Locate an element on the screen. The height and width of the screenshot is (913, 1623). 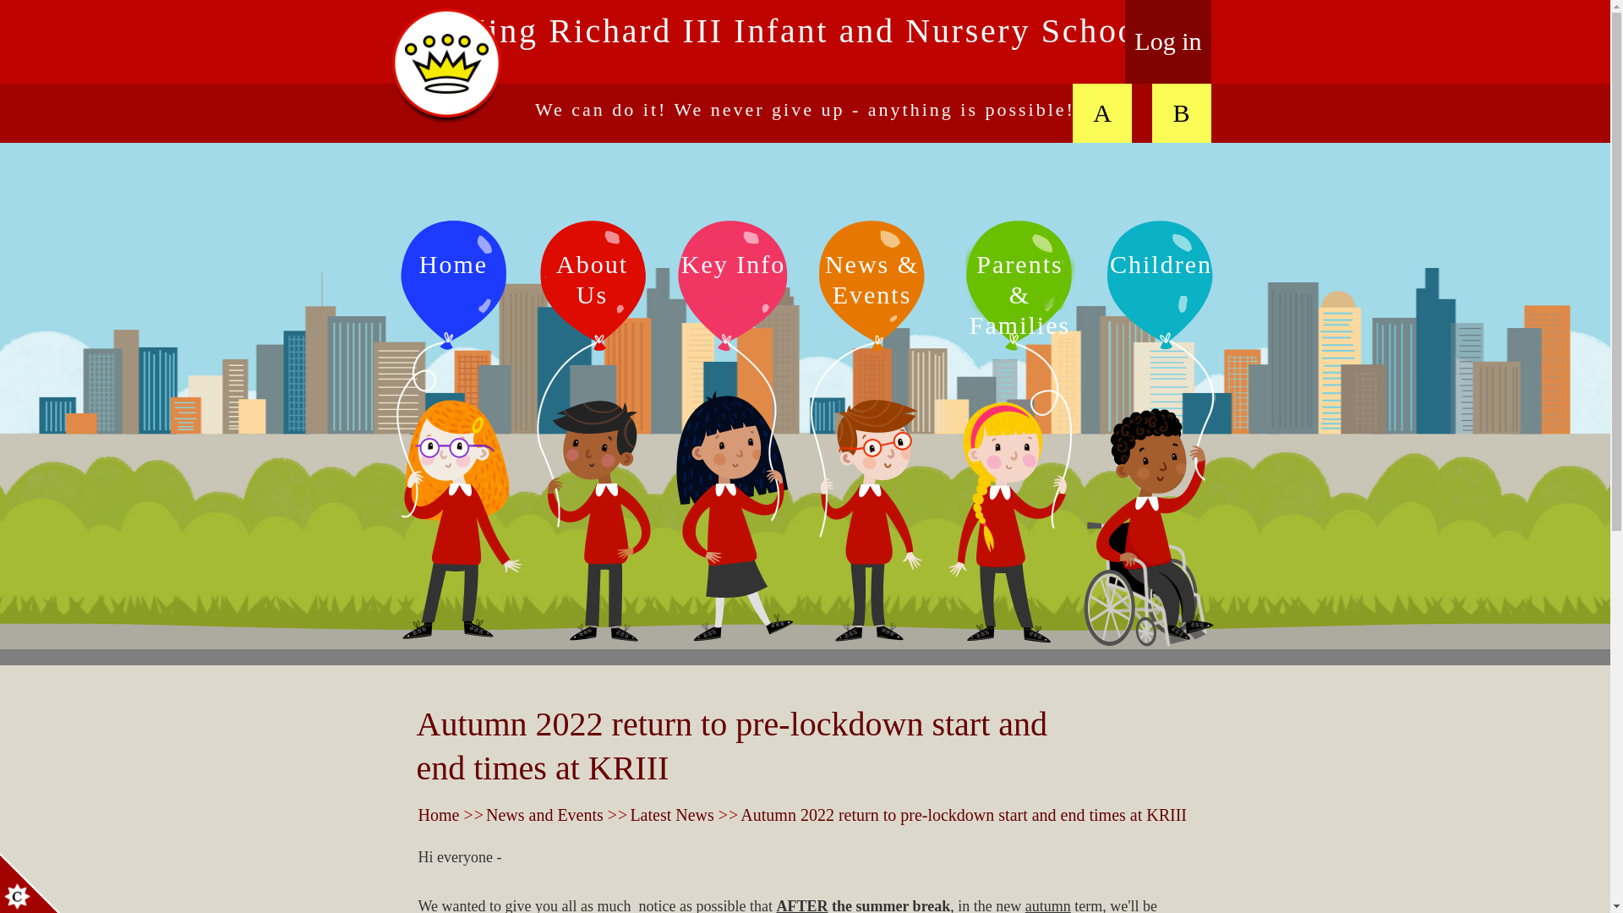
Log in is located at coordinates (1167, 42).